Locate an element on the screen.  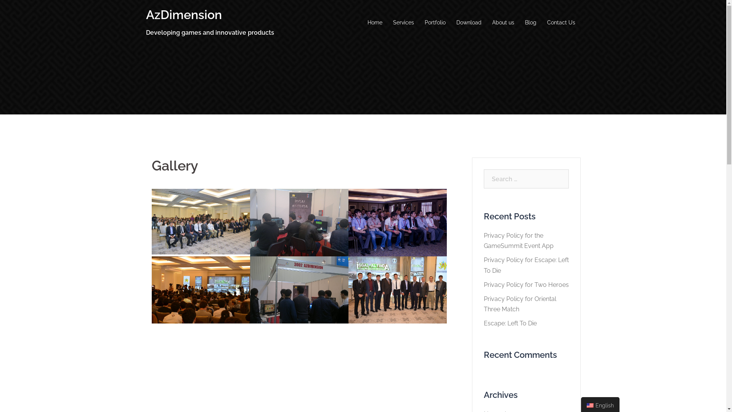
Privacy Policy for Escape: Left To Die is located at coordinates (526, 265).